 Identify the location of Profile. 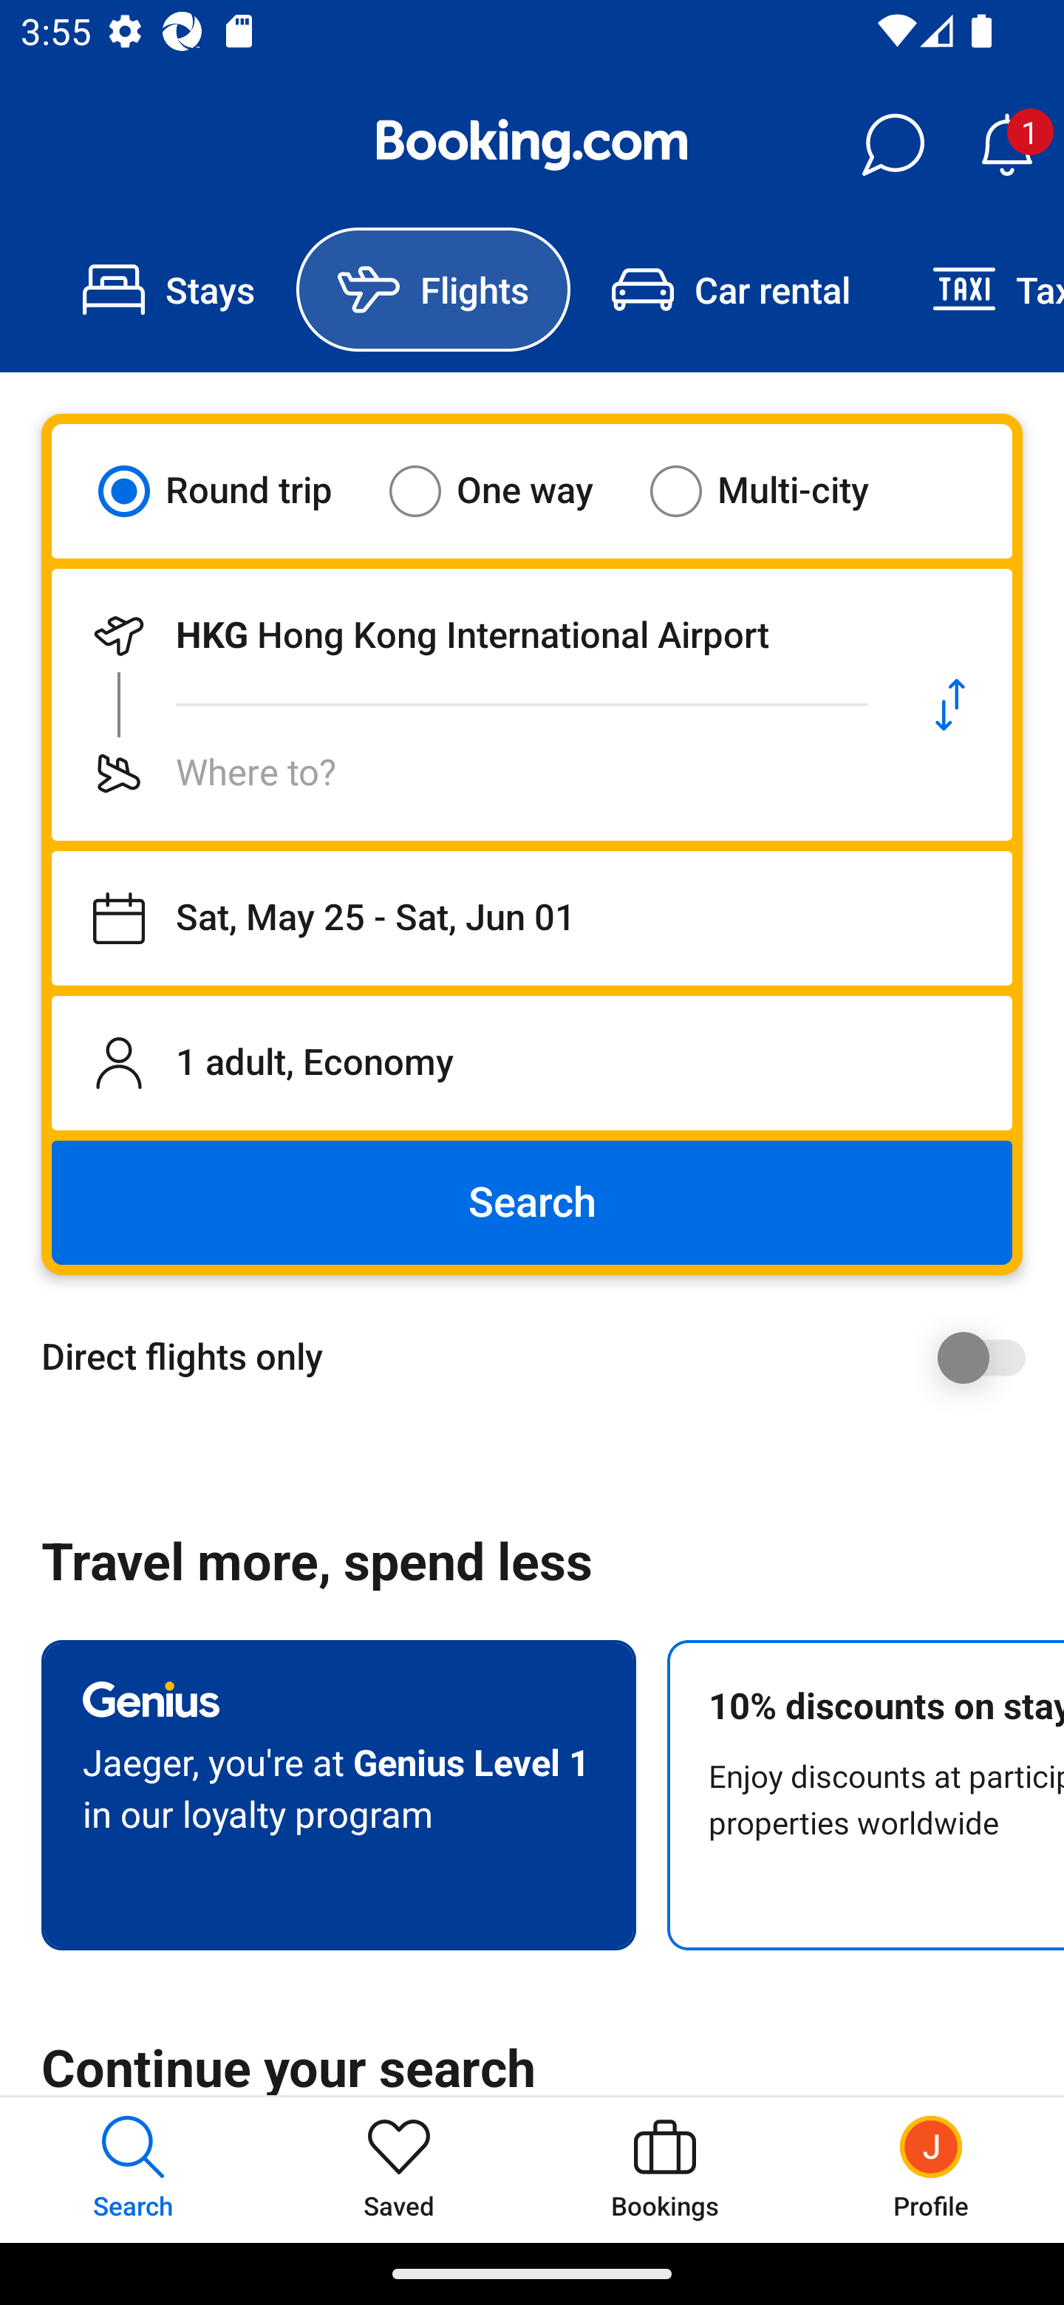
(931, 2169).